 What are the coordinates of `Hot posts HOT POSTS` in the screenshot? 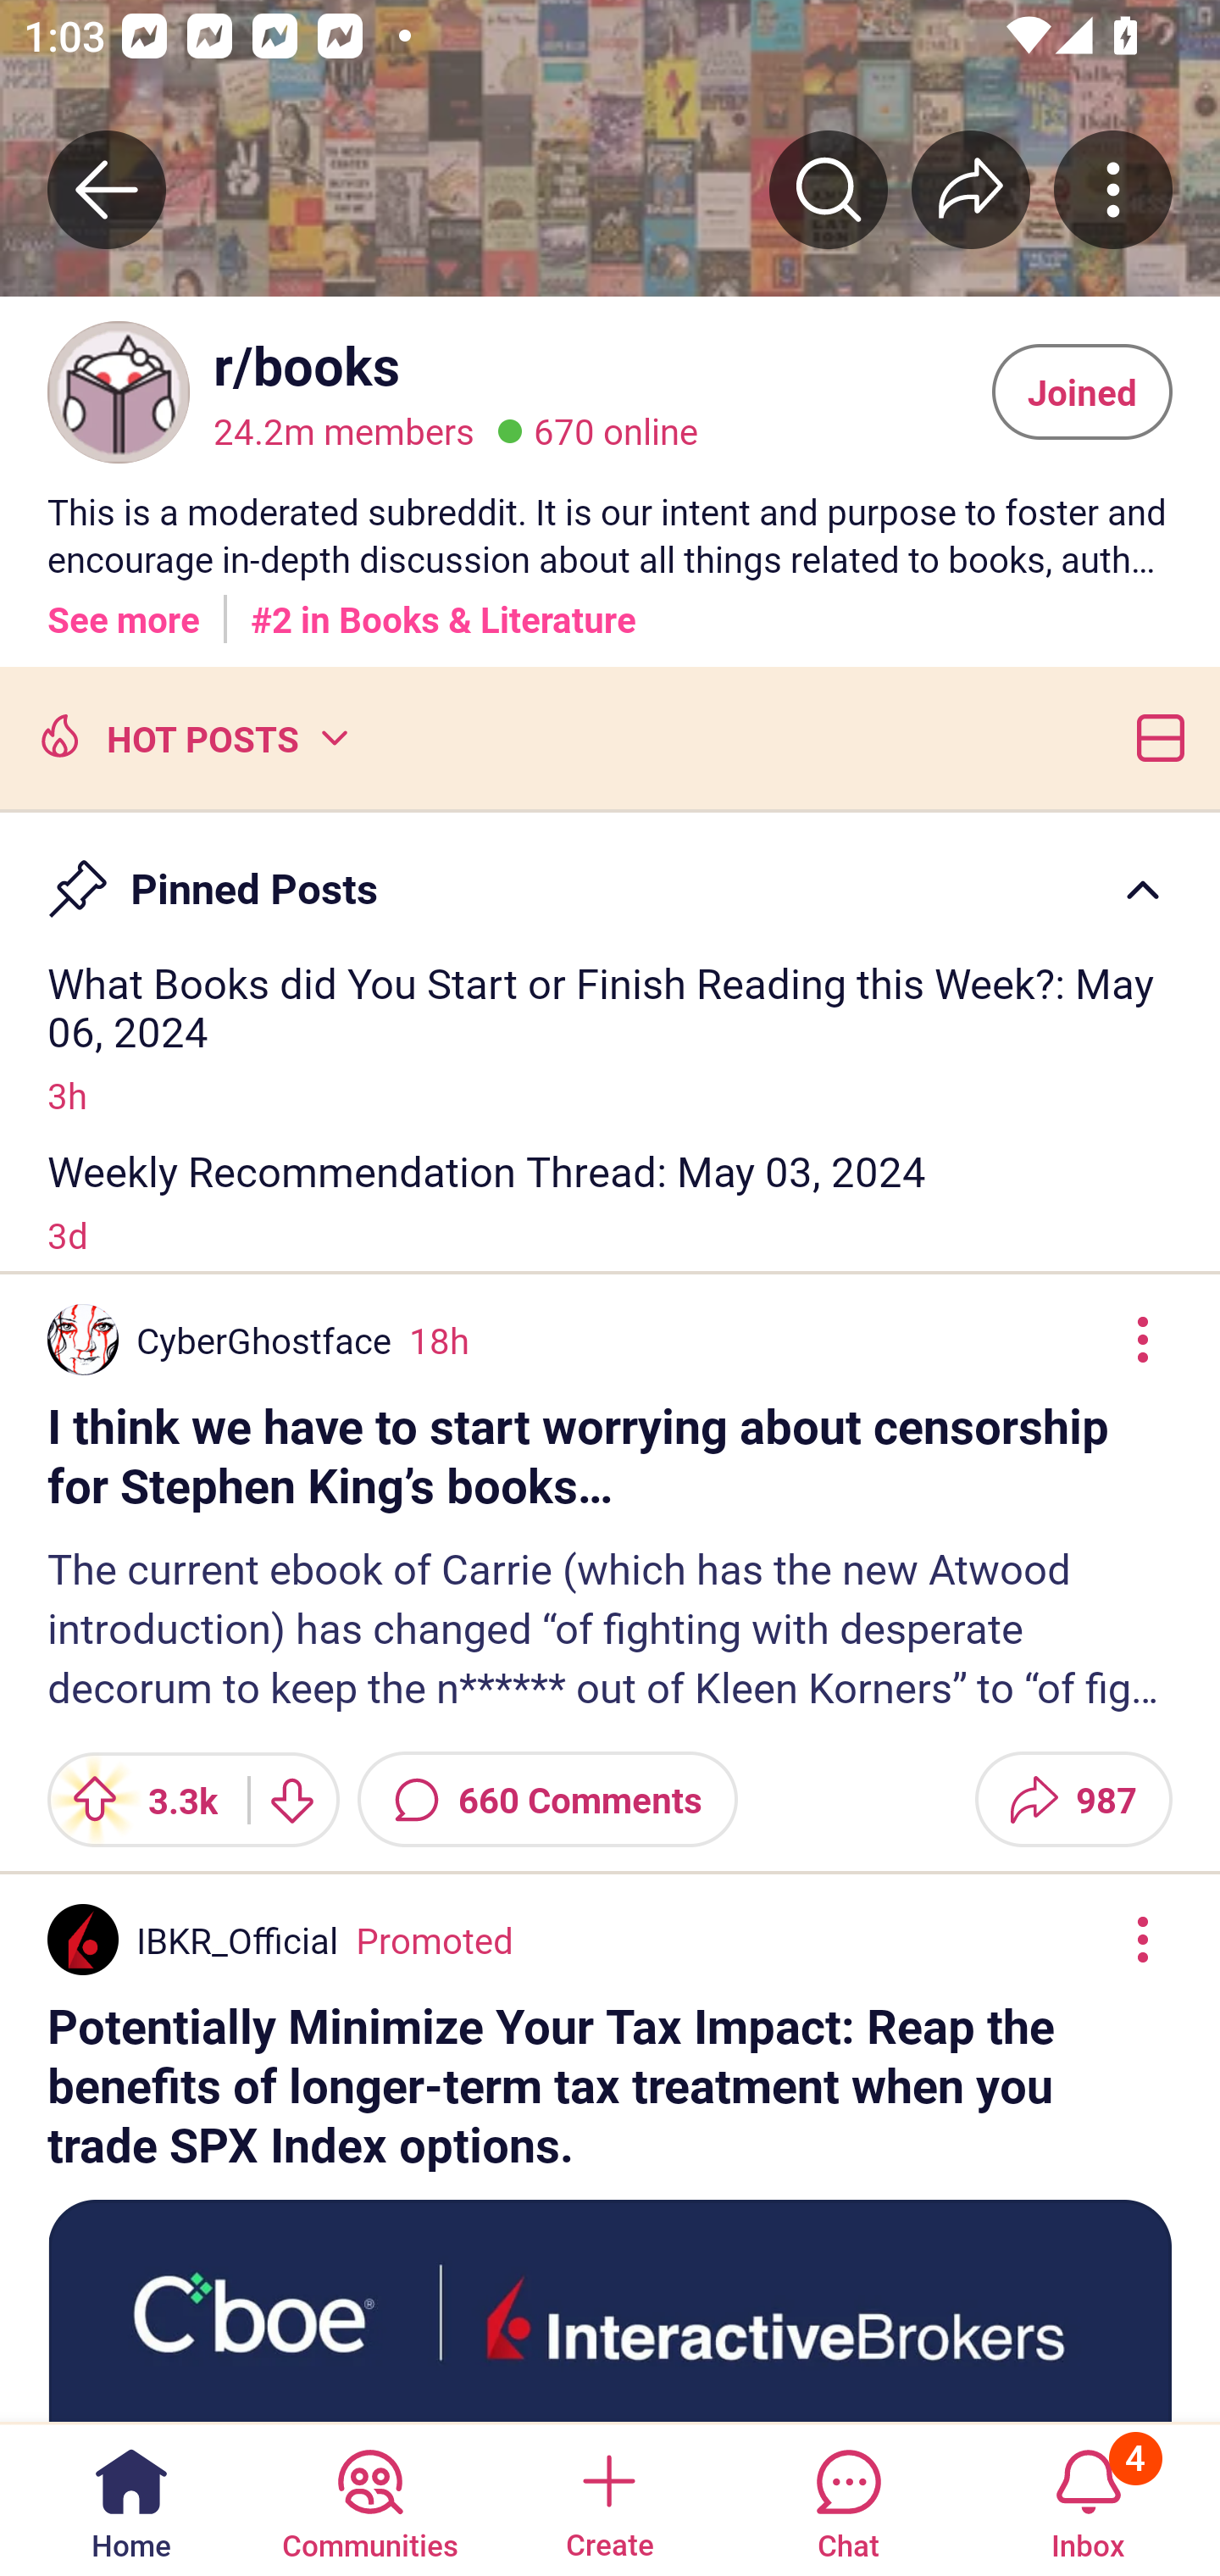 It's located at (191, 736).